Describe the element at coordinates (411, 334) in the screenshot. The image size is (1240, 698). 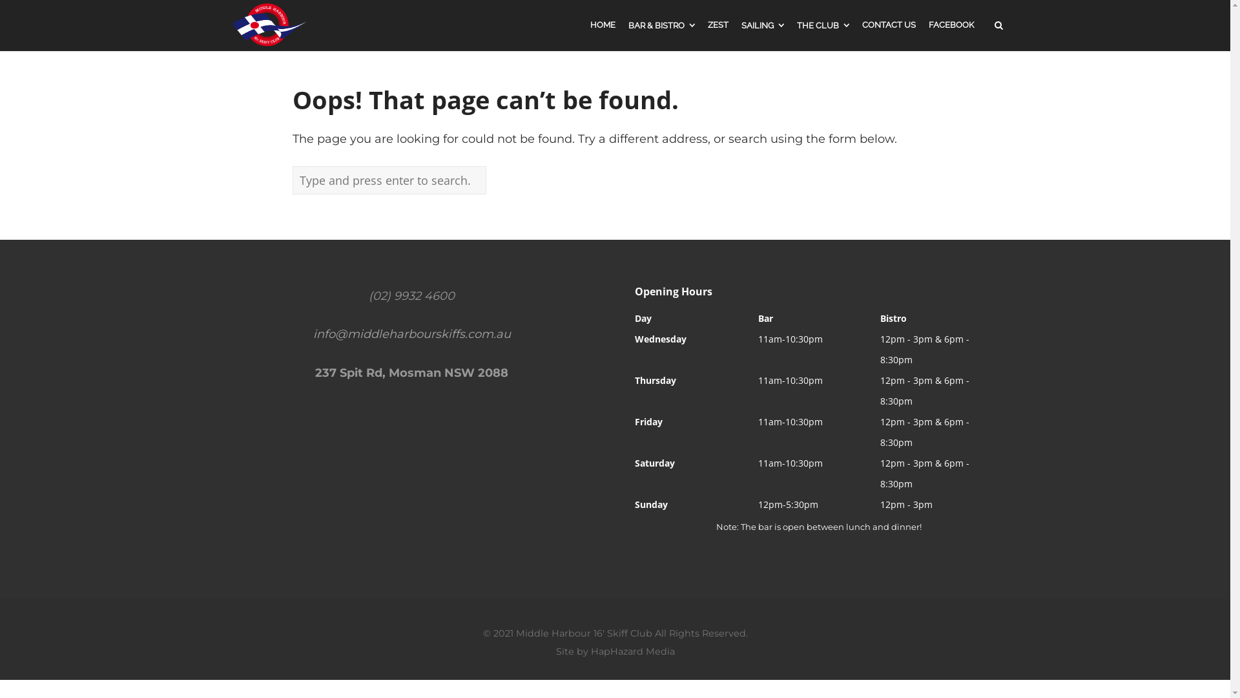
I see `info@middleharbourskiffs.com.au` at that location.